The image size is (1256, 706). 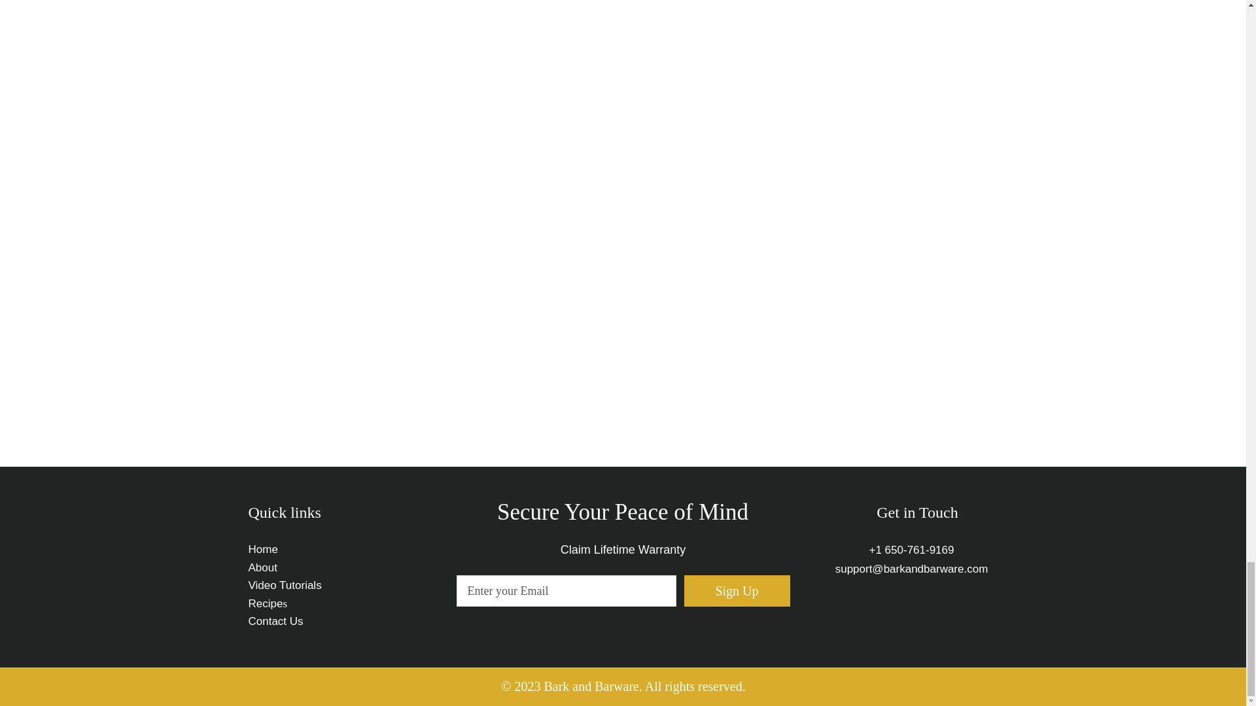 What do you see at coordinates (263, 549) in the screenshot?
I see `Home` at bounding box center [263, 549].